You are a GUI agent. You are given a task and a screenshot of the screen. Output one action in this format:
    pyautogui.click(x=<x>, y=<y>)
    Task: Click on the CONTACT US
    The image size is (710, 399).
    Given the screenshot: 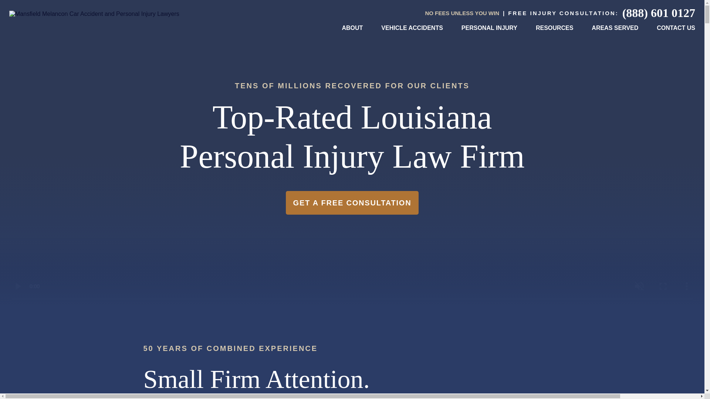 What is the action you would take?
    pyautogui.click(x=676, y=28)
    